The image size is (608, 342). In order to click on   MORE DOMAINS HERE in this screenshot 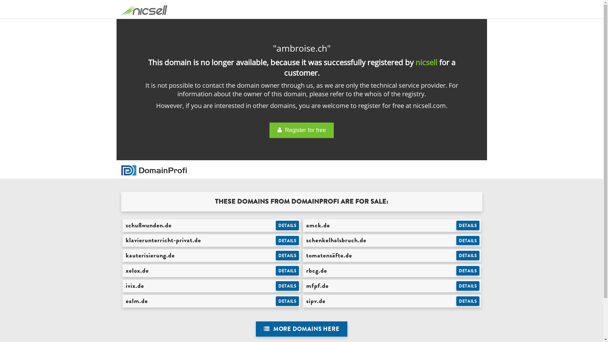, I will do `click(301, 329)`.